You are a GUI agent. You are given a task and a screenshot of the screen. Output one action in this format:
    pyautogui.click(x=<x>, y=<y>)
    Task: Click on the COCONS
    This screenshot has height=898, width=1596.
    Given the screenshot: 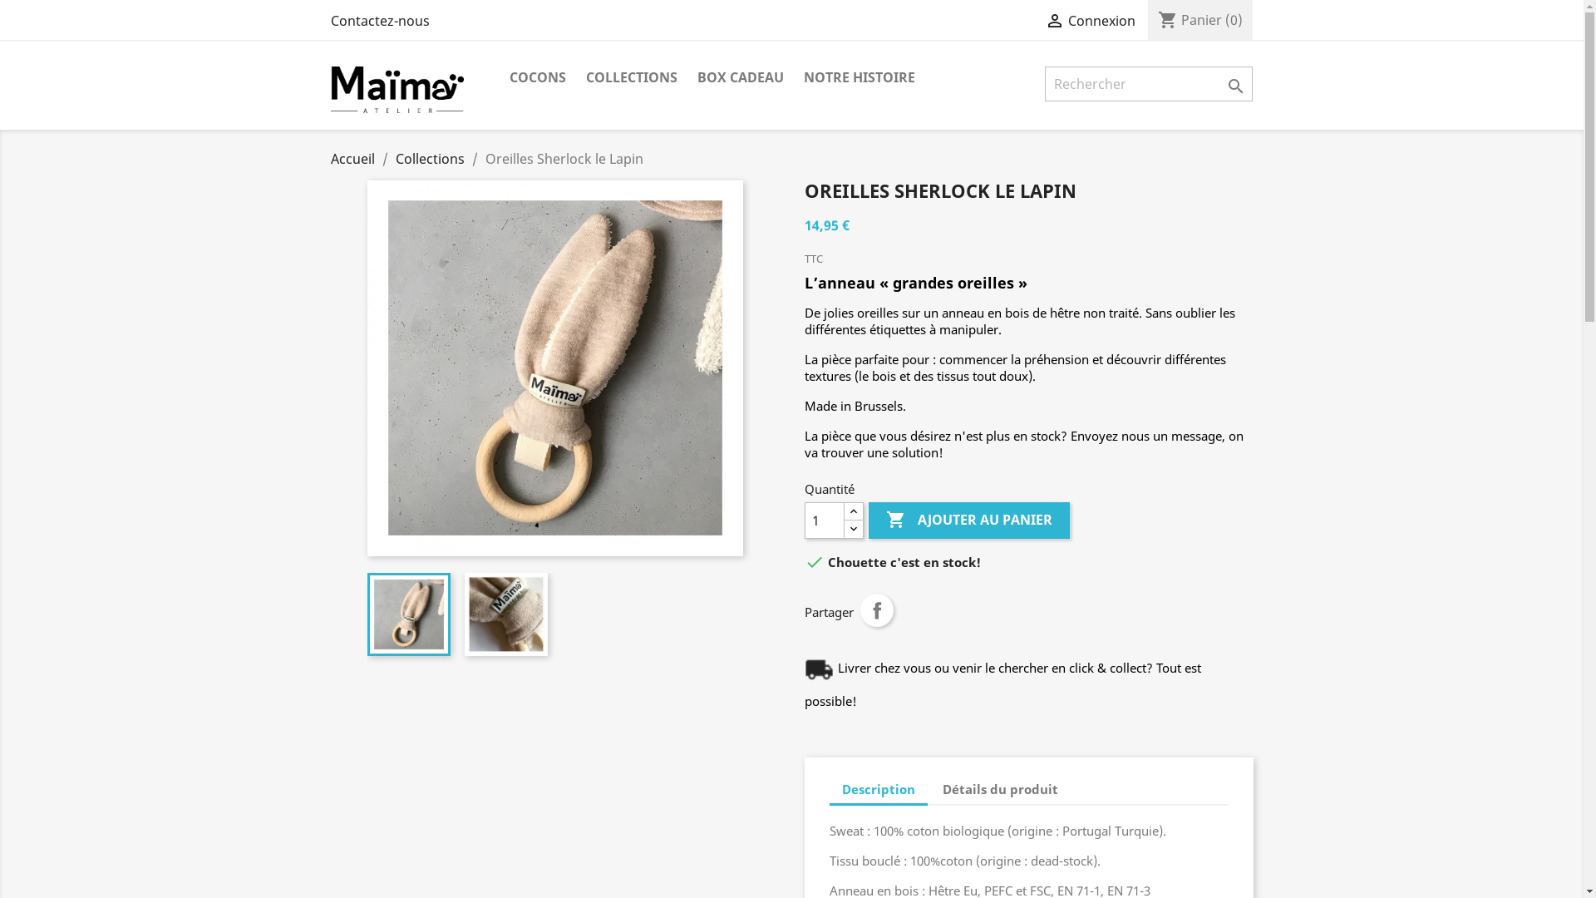 What is the action you would take?
    pyautogui.click(x=537, y=78)
    